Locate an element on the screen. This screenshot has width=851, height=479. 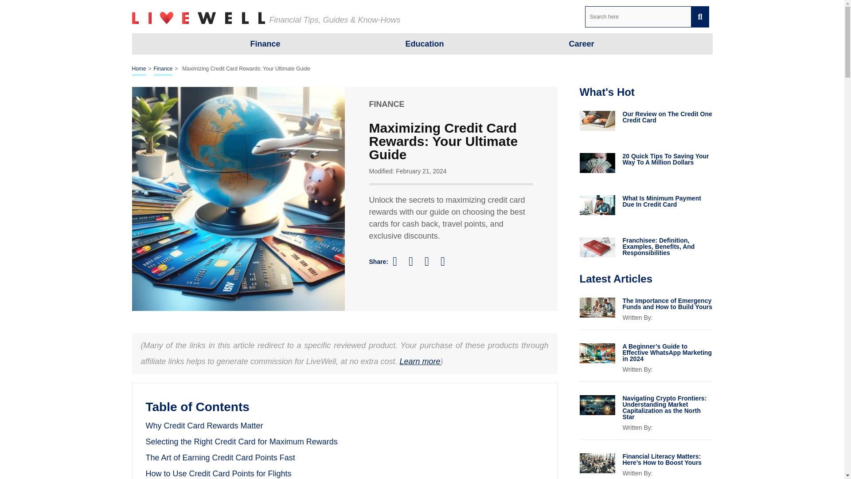
What Is Minimum Payment Due In Credit Card is located at coordinates (667, 201).